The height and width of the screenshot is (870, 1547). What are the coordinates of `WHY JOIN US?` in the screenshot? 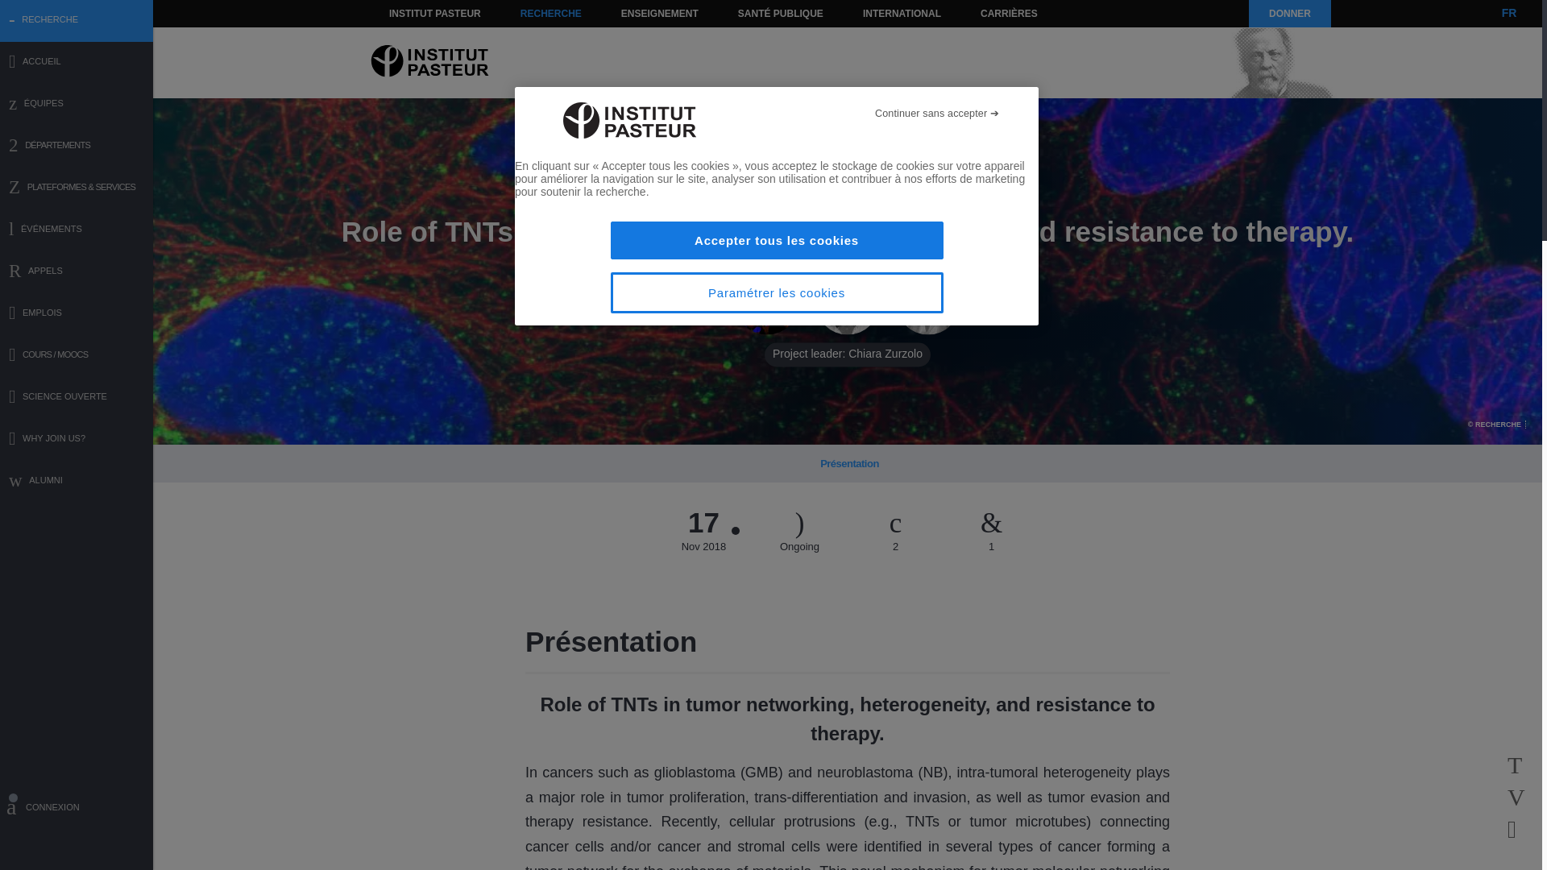 It's located at (77, 440).